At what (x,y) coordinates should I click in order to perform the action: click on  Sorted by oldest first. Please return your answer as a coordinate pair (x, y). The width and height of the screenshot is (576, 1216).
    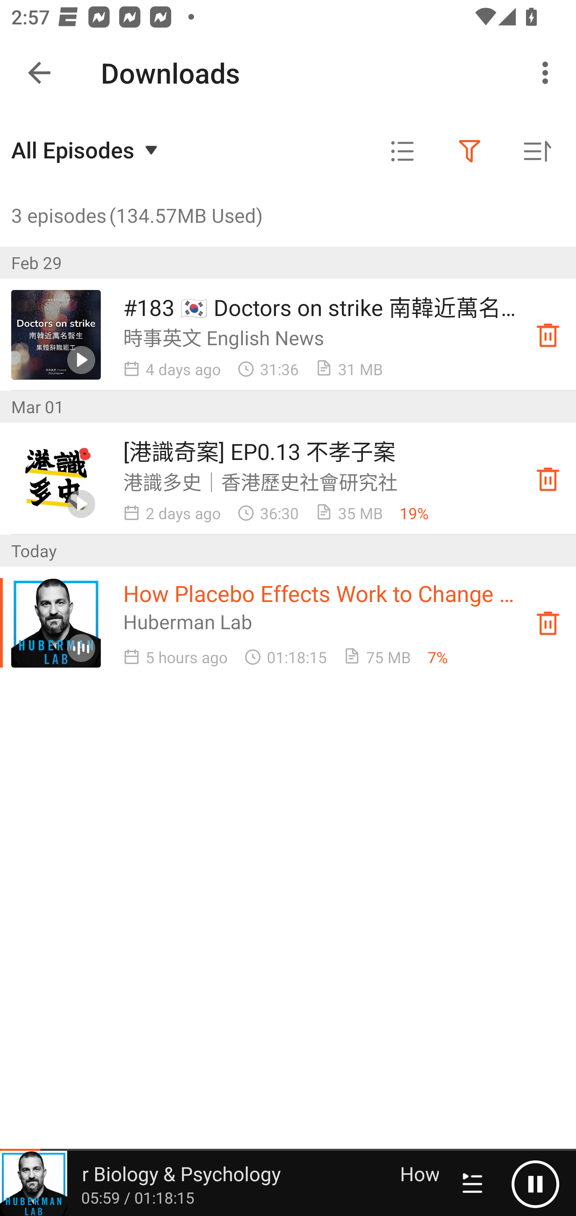
    Looking at the image, I should click on (537, 151).